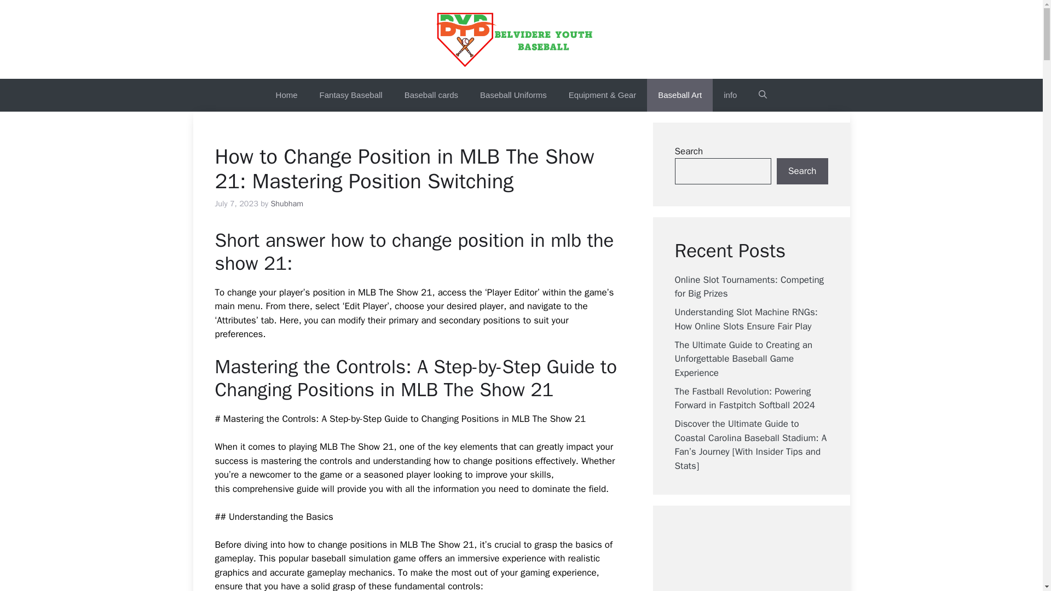  Describe the element at coordinates (513, 95) in the screenshot. I see `Baseball Uniforms` at that location.